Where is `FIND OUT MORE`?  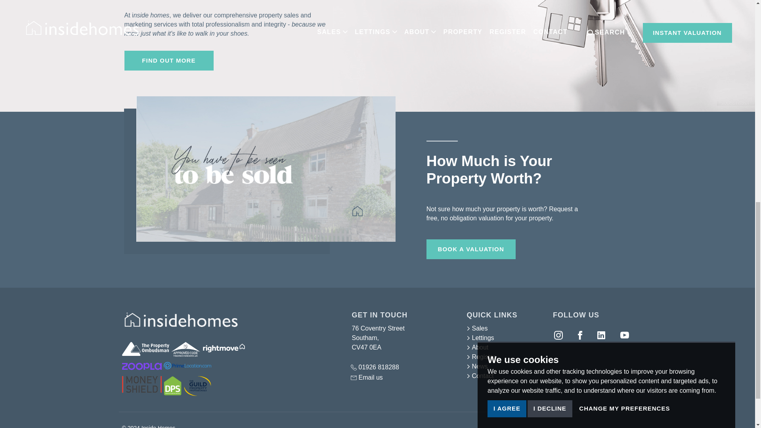
FIND OUT MORE is located at coordinates (169, 61).